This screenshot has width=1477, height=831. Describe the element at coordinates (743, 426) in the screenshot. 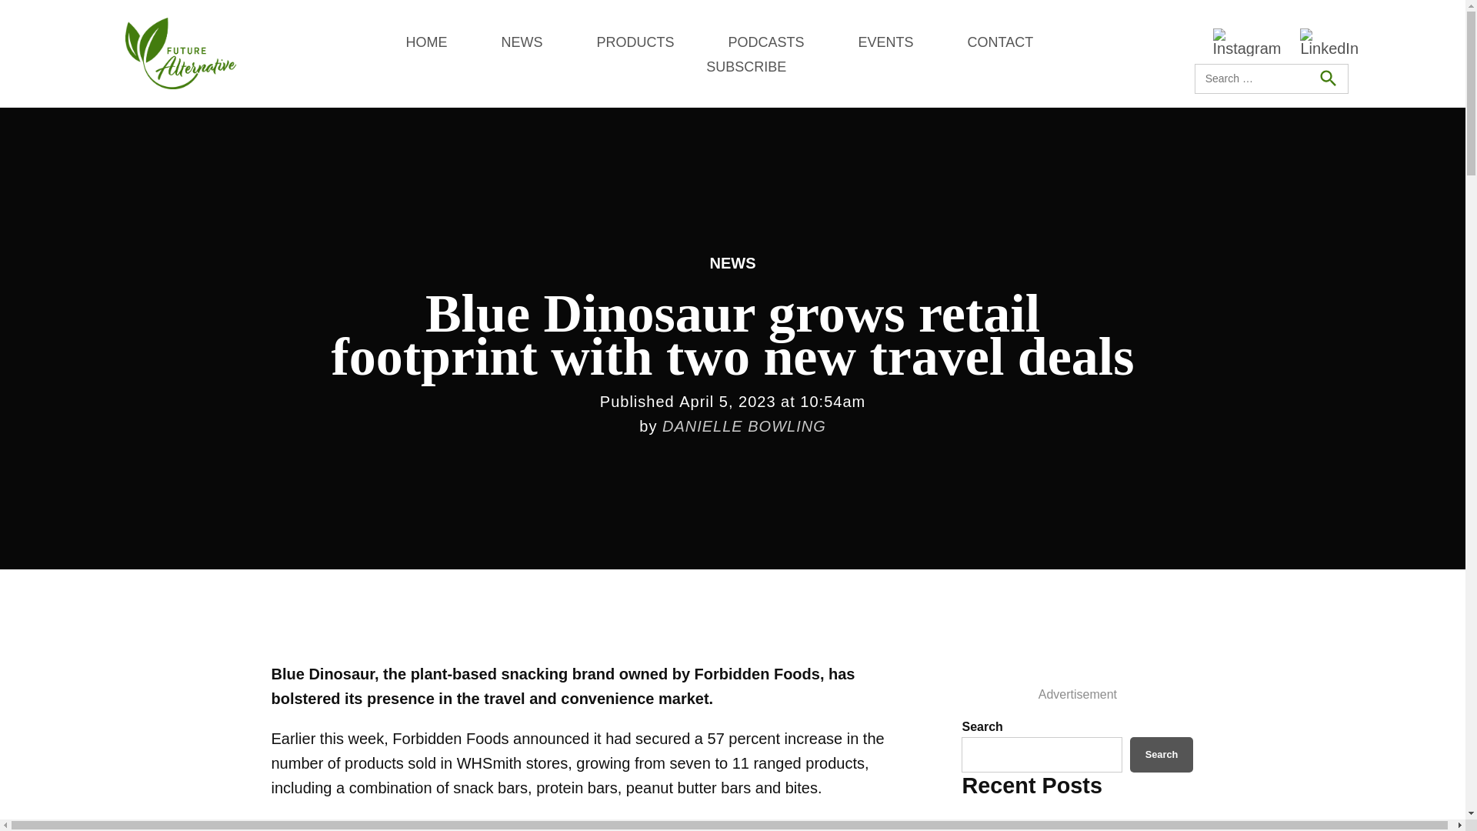

I see `DANIELLE BOWLING` at that location.